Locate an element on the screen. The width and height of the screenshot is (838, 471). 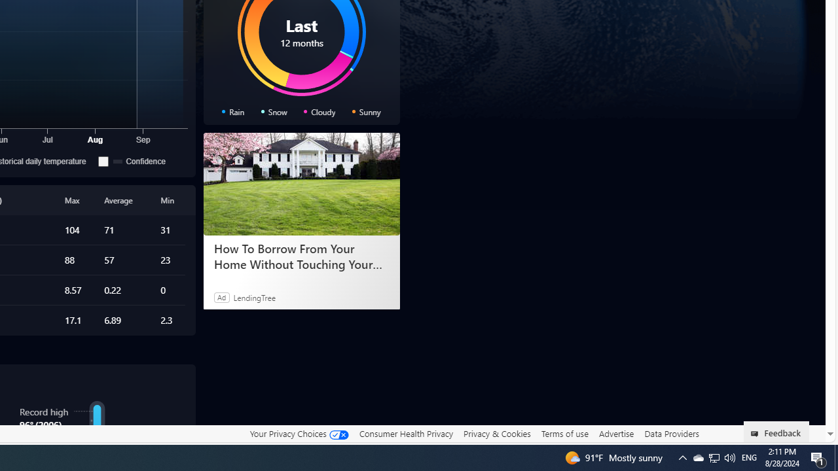
Privacy & Cookies is located at coordinates (497, 433).